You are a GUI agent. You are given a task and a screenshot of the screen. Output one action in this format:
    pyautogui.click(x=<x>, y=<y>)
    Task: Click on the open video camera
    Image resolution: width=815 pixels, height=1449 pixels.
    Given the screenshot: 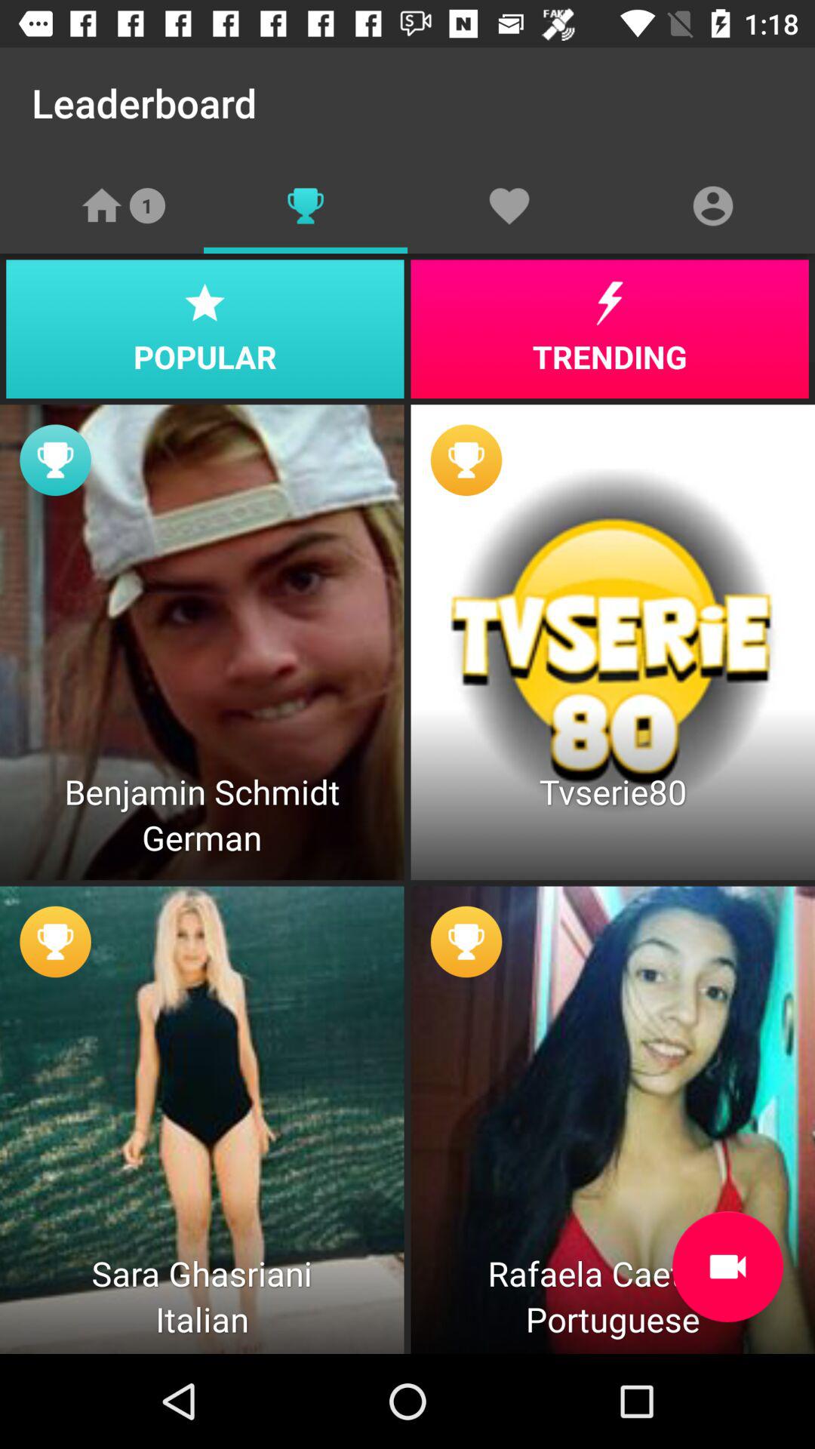 What is the action you would take?
    pyautogui.click(x=727, y=1266)
    